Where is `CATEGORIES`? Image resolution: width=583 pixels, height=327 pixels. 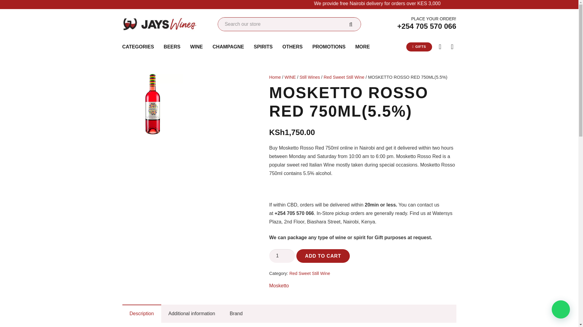
CATEGORIES is located at coordinates (138, 47).